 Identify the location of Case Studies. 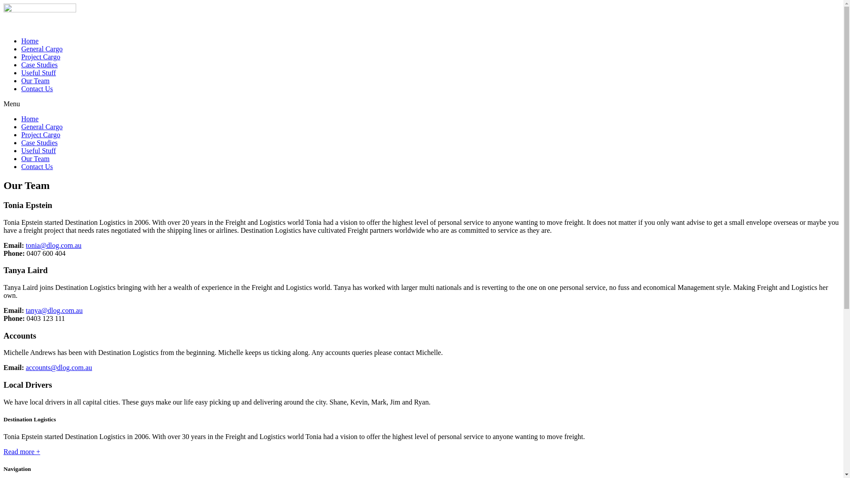
(39, 143).